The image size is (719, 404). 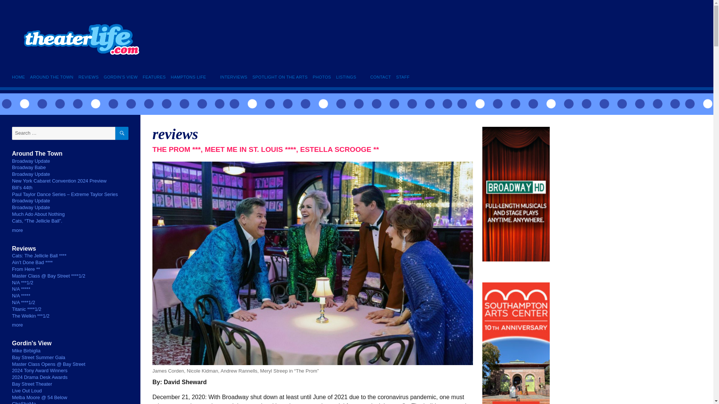 I want to click on INTERVIEWS, so click(x=234, y=77).